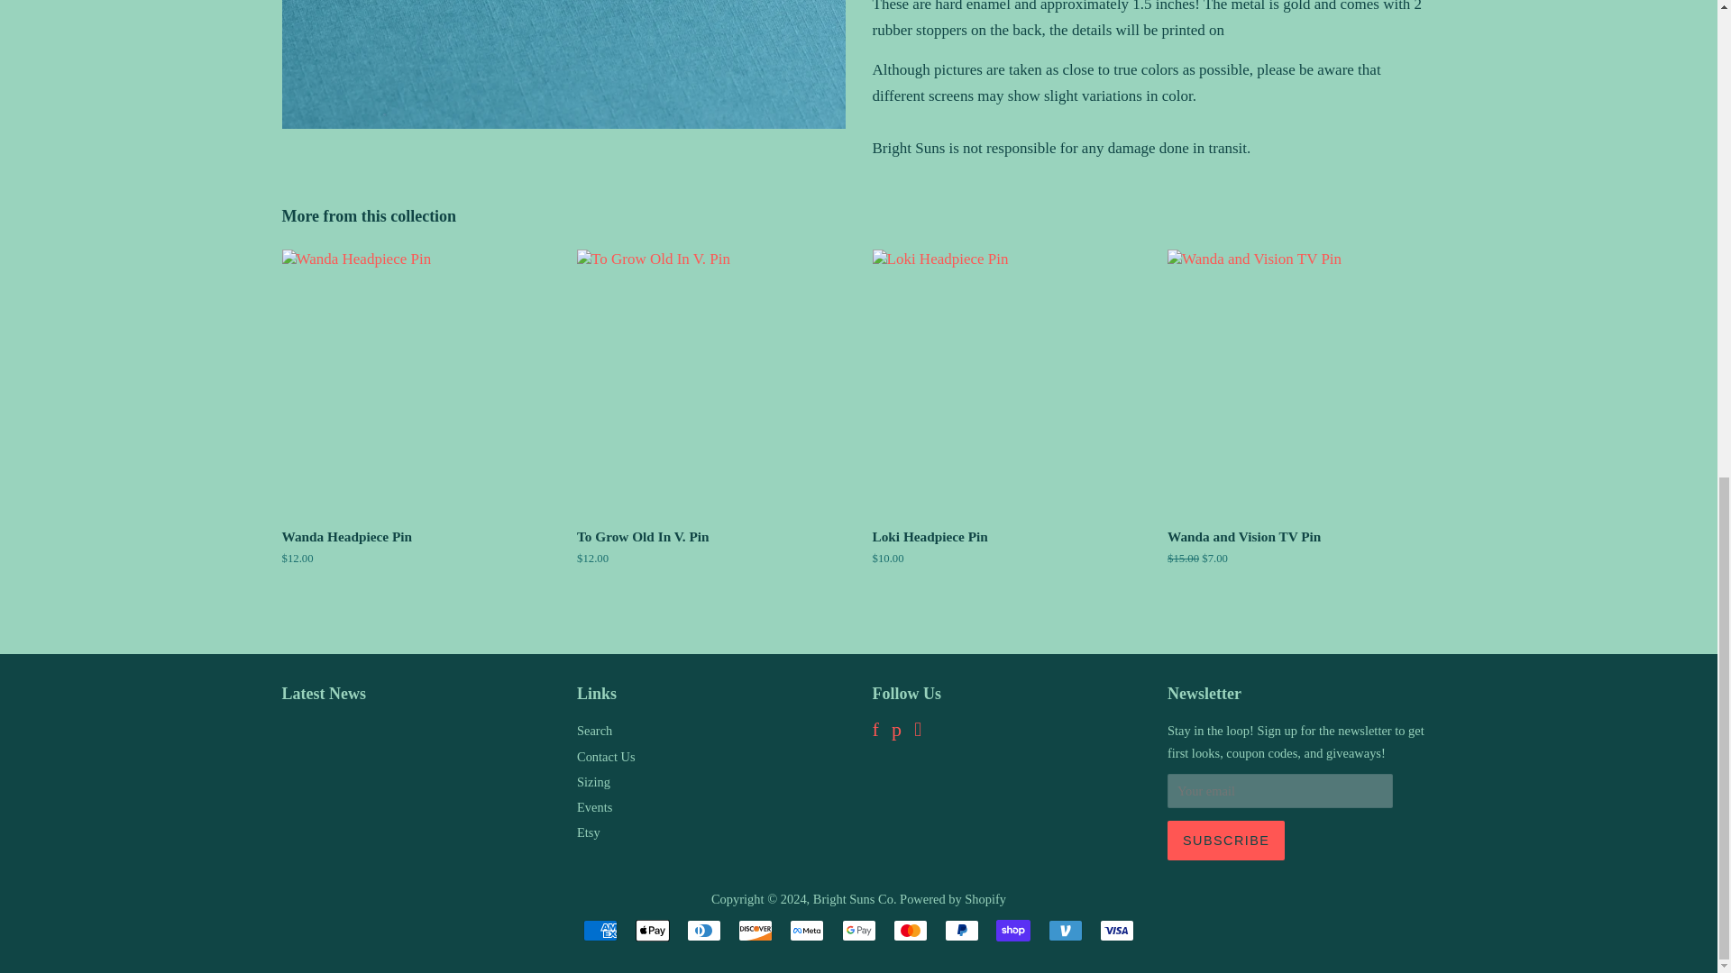 Image resolution: width=1731 pixels, height=973 pixels. I want to click on Diners Club, so click(704, 930).